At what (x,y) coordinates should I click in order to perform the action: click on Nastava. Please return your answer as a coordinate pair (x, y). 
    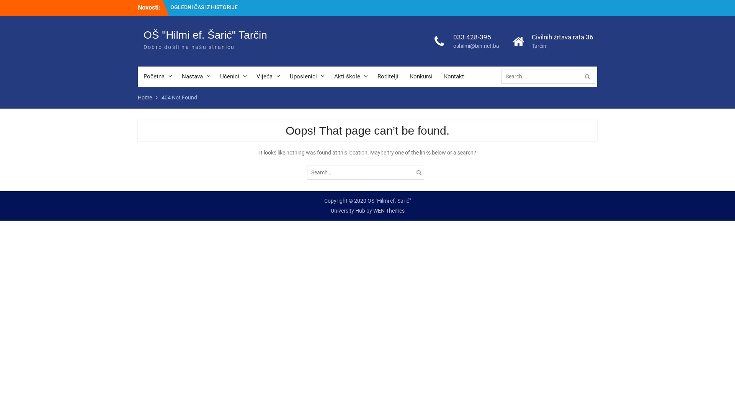
    Looking at the image, I should click on (195, 76).